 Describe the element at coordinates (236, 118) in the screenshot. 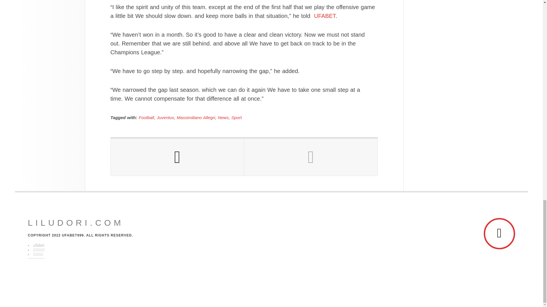

I see `Sport` at that location.